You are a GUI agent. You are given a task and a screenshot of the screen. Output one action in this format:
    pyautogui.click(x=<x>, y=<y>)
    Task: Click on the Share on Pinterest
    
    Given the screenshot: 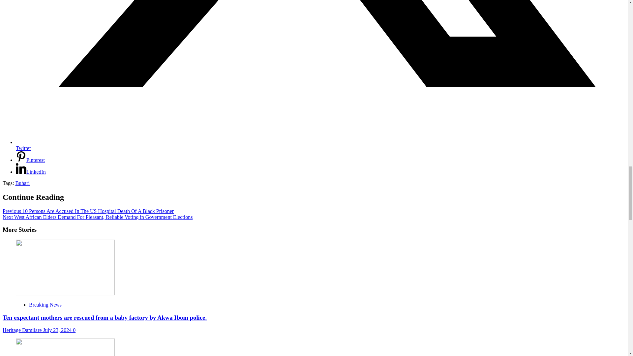 What is the action you would take?
    pyautogui.click(x=30, y=160)
    